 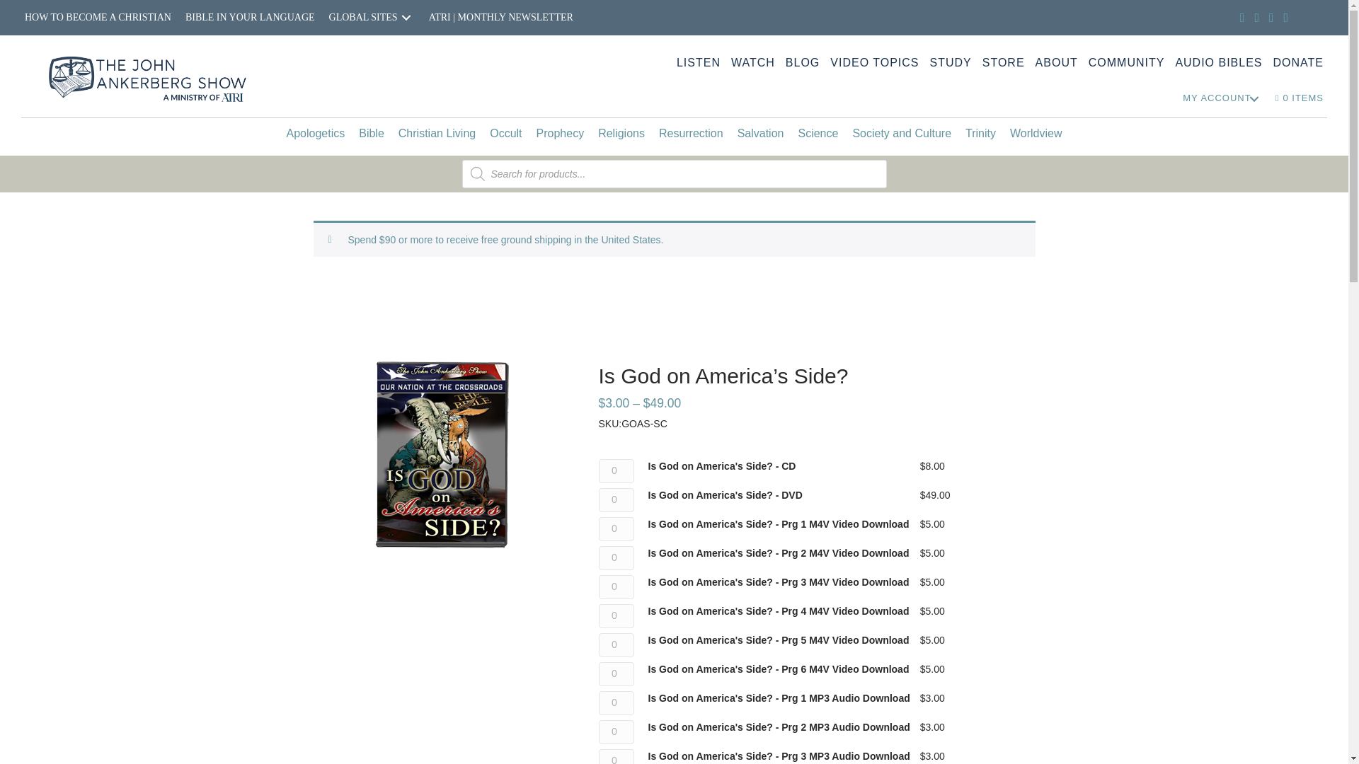 I want to click on WATCH, so click(x=753, y=62).